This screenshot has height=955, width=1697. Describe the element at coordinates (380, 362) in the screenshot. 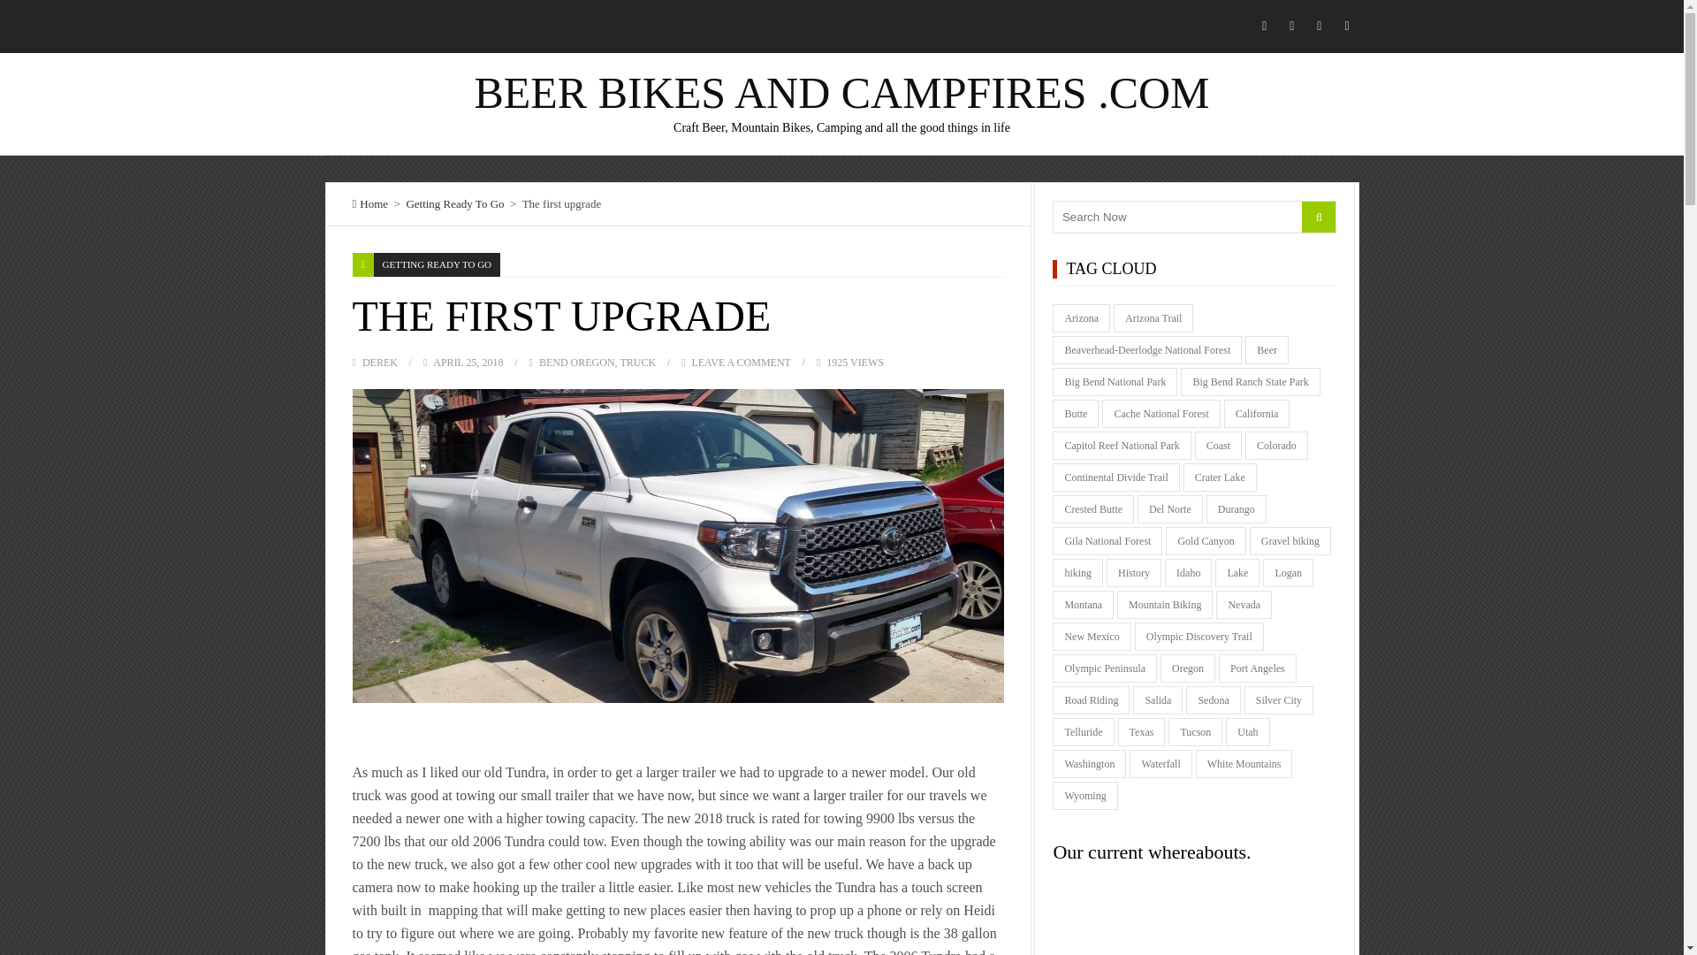

I see `Posts by Derek` at that location.